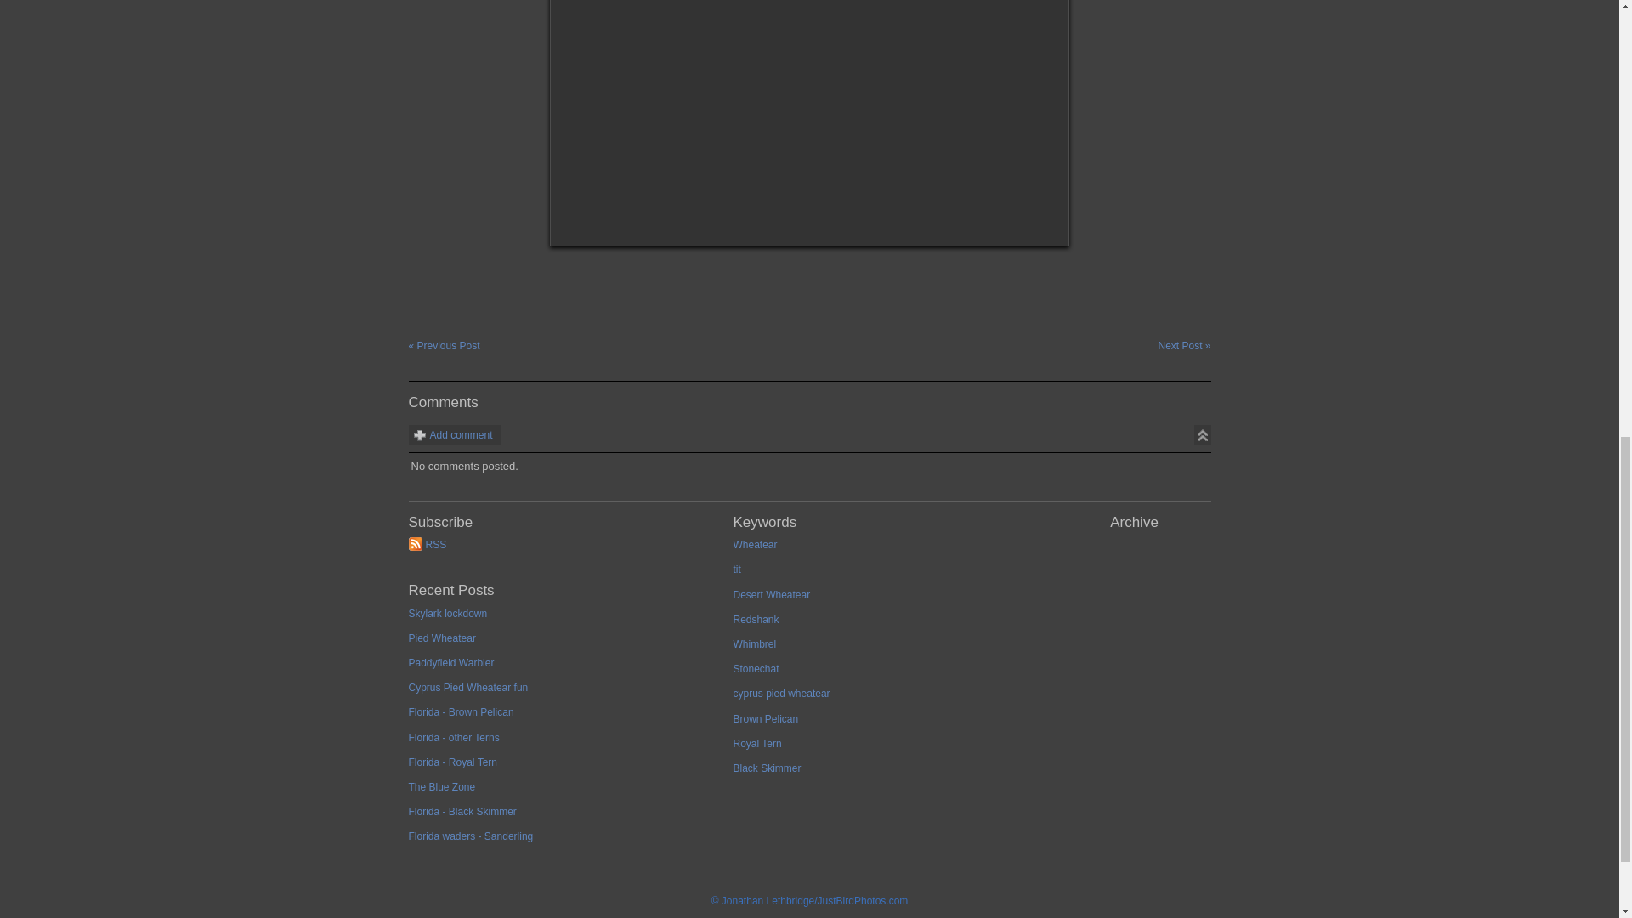  Describe the element at coordinates (454, 435) in the screenshot. I see `Add comment` at that location.